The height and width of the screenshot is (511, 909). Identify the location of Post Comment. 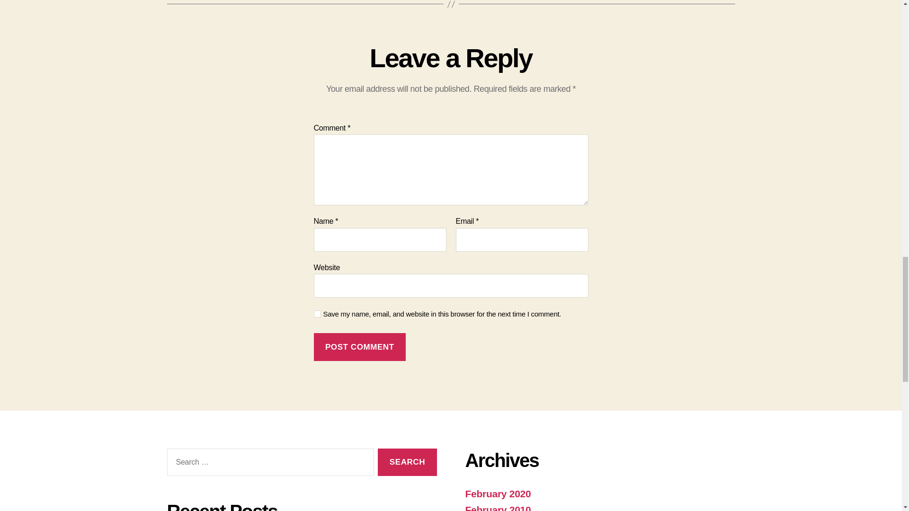
(359, 347).